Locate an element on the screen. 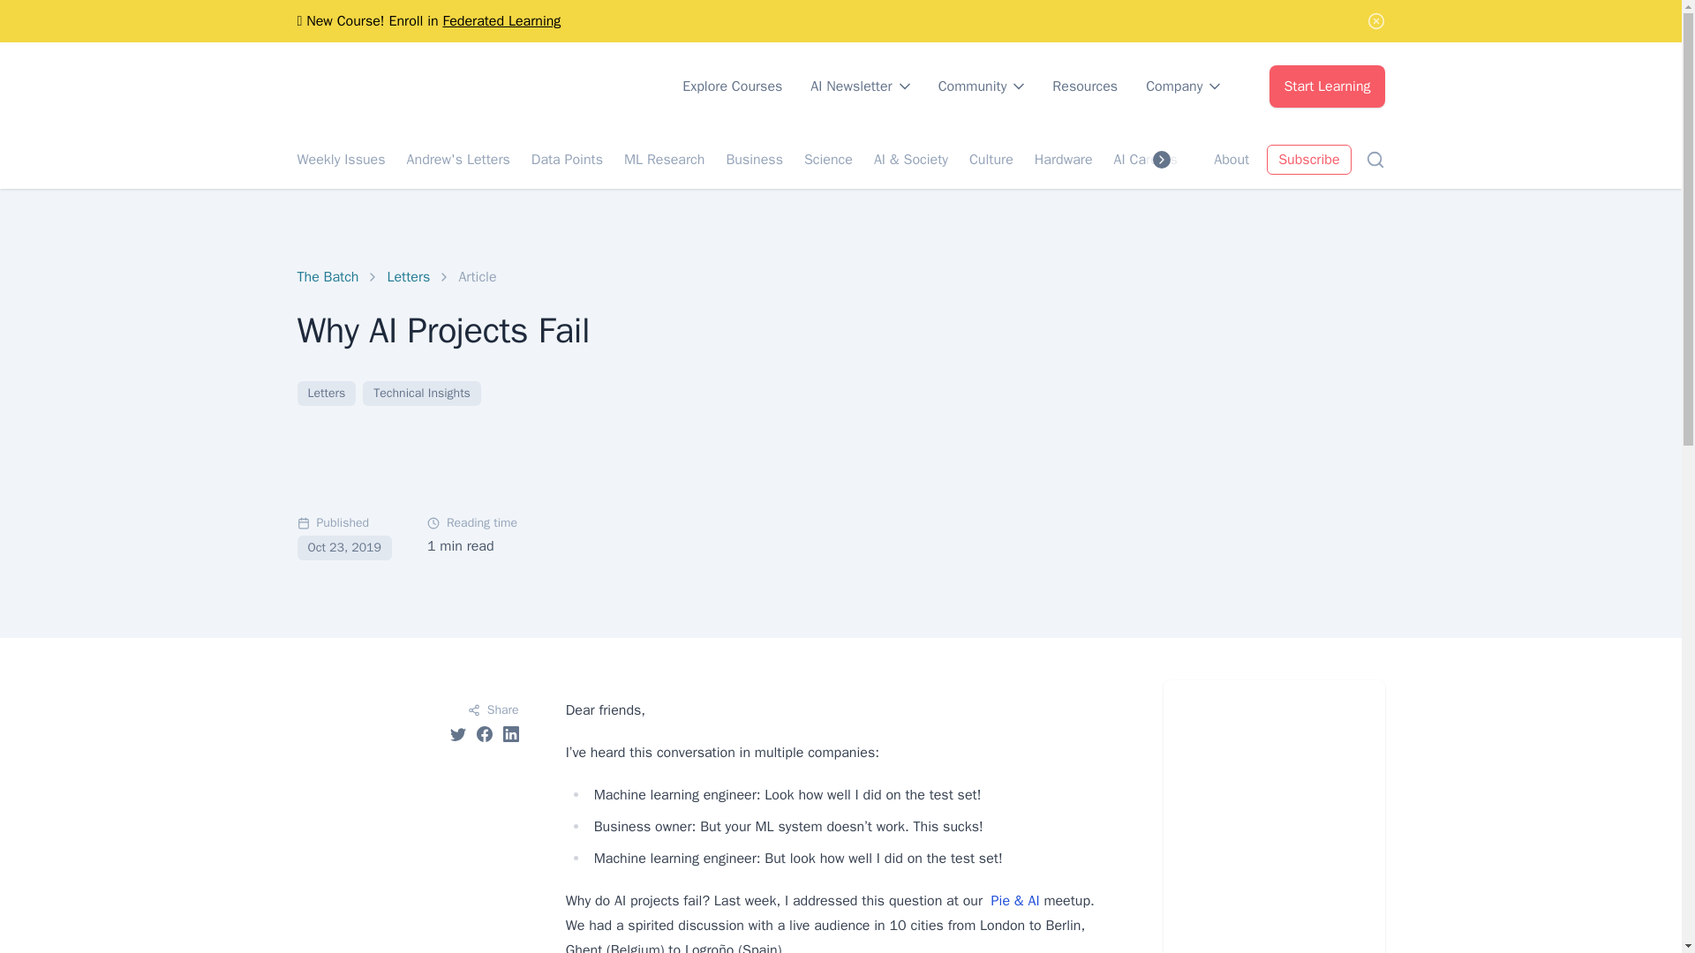  Article is located at coordinates (477, 277).